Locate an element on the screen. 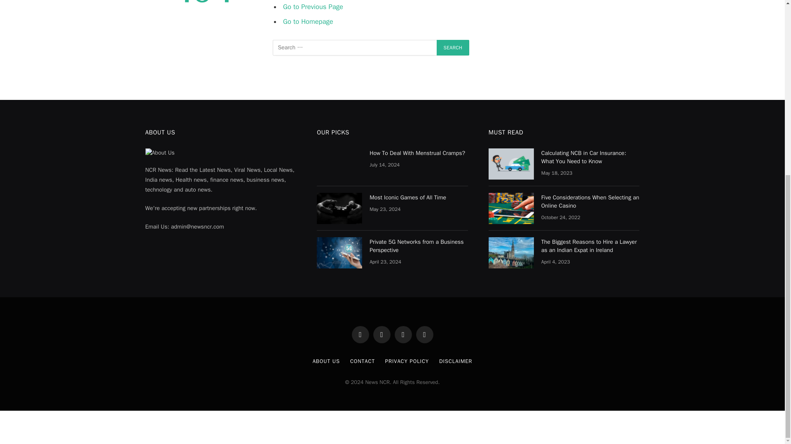 The height and width of the screenshot is (444, 791). Most Iconic Games of All Time is located at coordinates (339, 208).